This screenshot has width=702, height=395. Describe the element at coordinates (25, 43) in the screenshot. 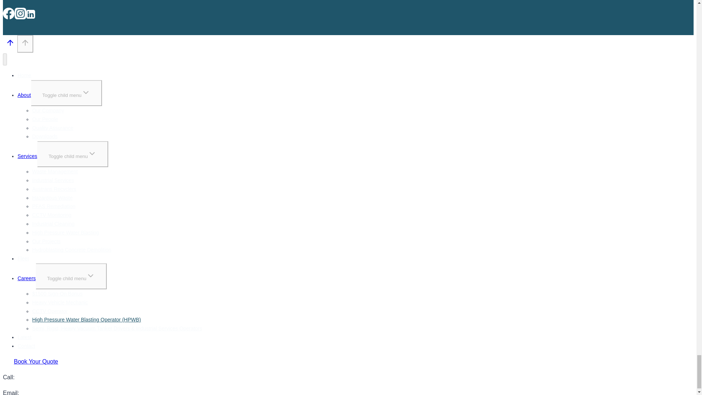

I see `Scroll to top` at that location.